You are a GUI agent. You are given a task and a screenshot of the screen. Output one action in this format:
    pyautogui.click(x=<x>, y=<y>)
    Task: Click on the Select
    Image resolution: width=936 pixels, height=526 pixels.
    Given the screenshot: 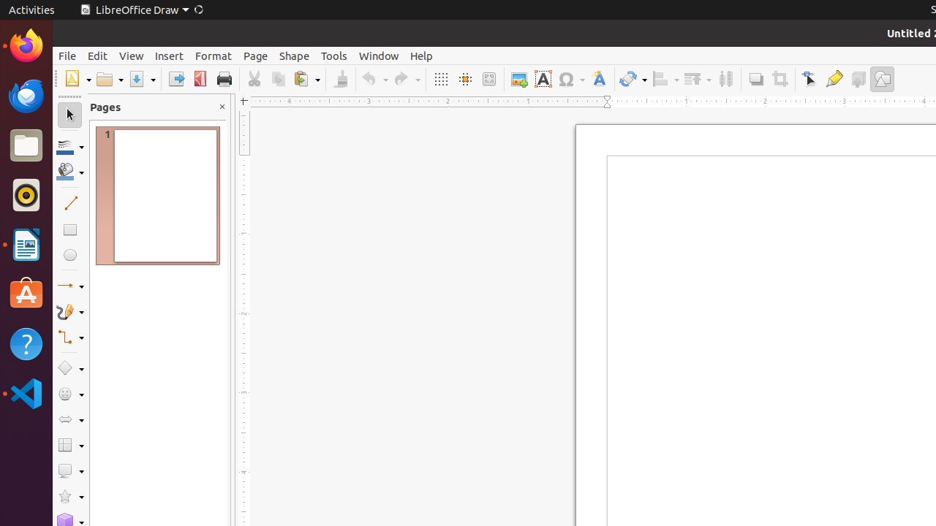 What is the action you would take?
    pyautogui.click(x=70, y=115)
    